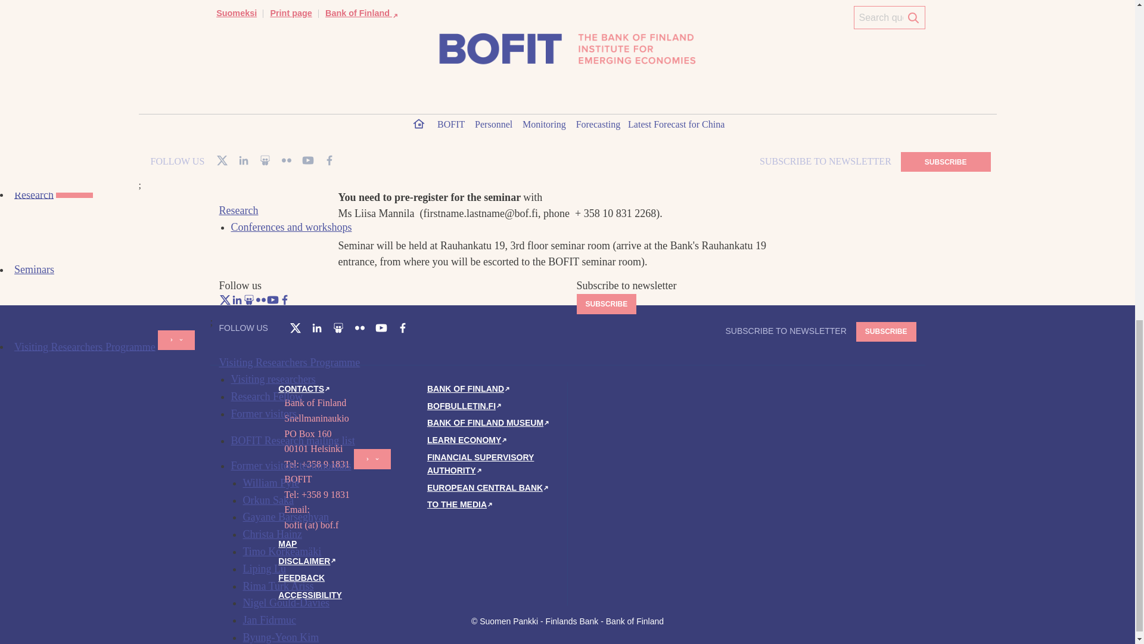  Describe the element at coordinates (287, 544) in the screenshot. I see `Map` at that location.